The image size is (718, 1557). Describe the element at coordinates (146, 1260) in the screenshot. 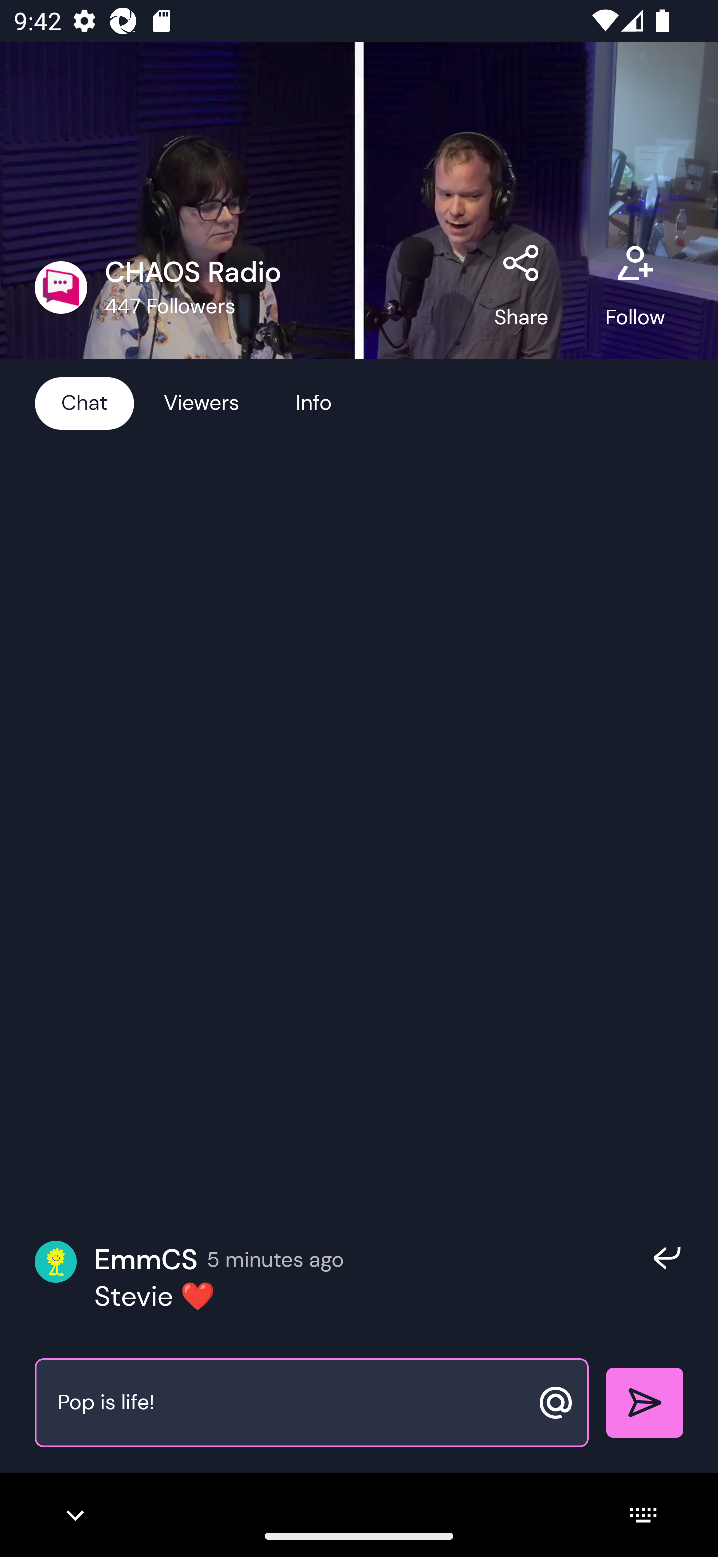

I see `EmmCS` at that location.